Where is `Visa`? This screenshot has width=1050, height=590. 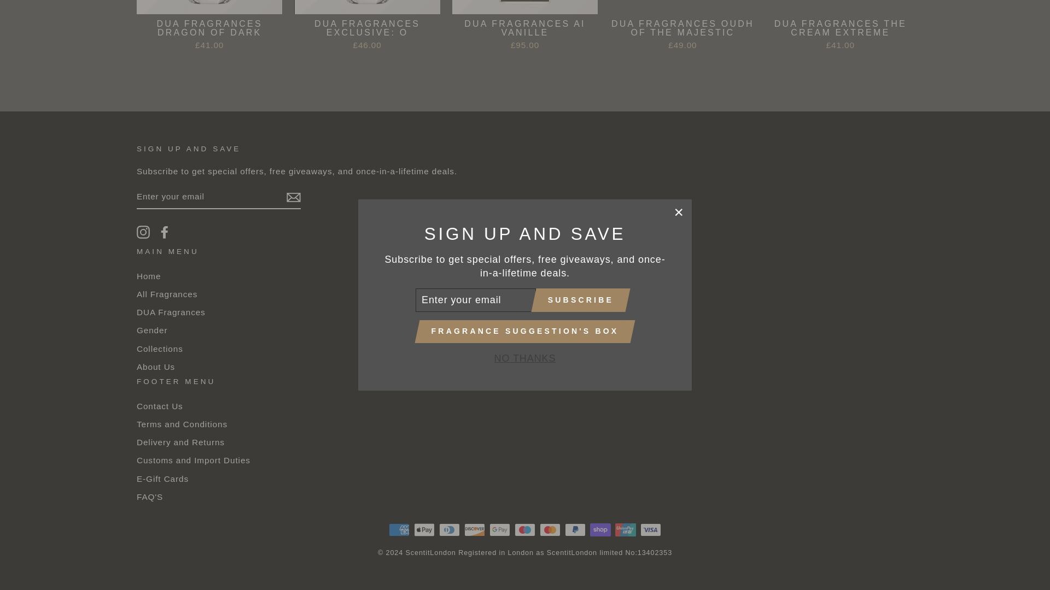
Visa is located at coordinates (651, 529).